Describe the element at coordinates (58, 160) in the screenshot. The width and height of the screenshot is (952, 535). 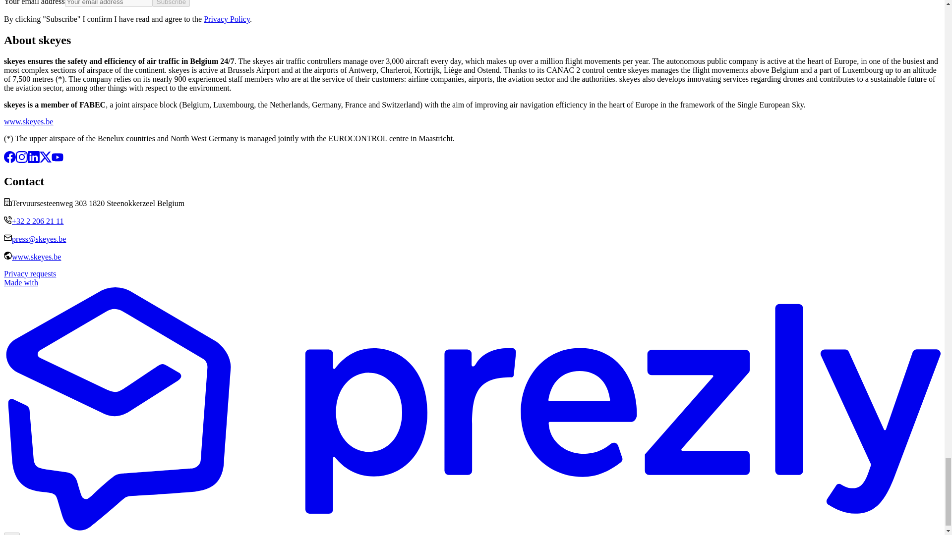
I see `Youtube` at that location.